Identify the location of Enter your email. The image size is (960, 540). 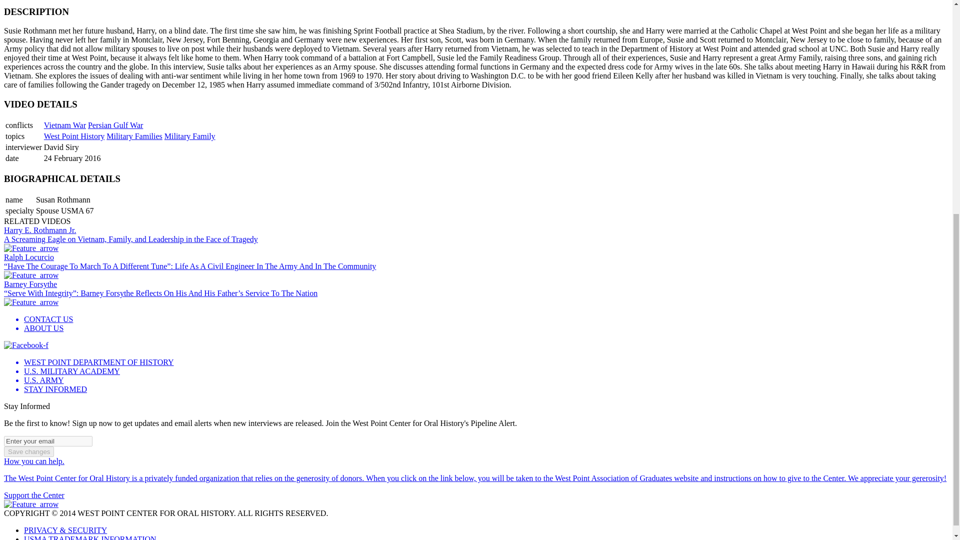
(48, 441).